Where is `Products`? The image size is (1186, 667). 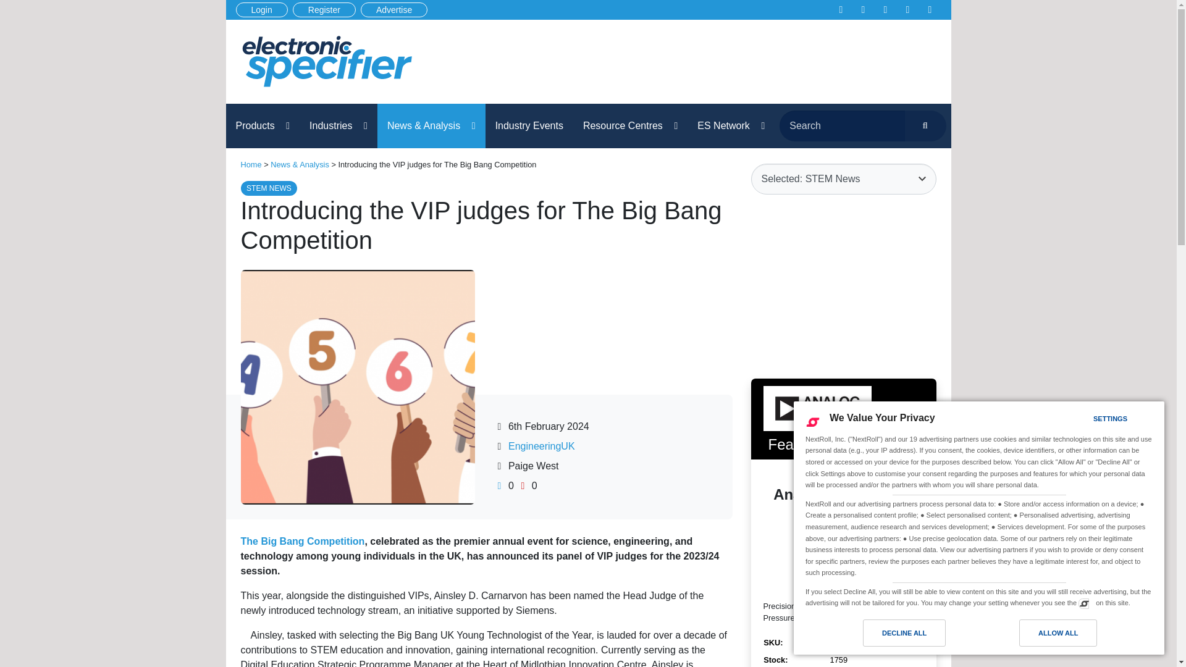
Products is located at coordinates (263, 126).